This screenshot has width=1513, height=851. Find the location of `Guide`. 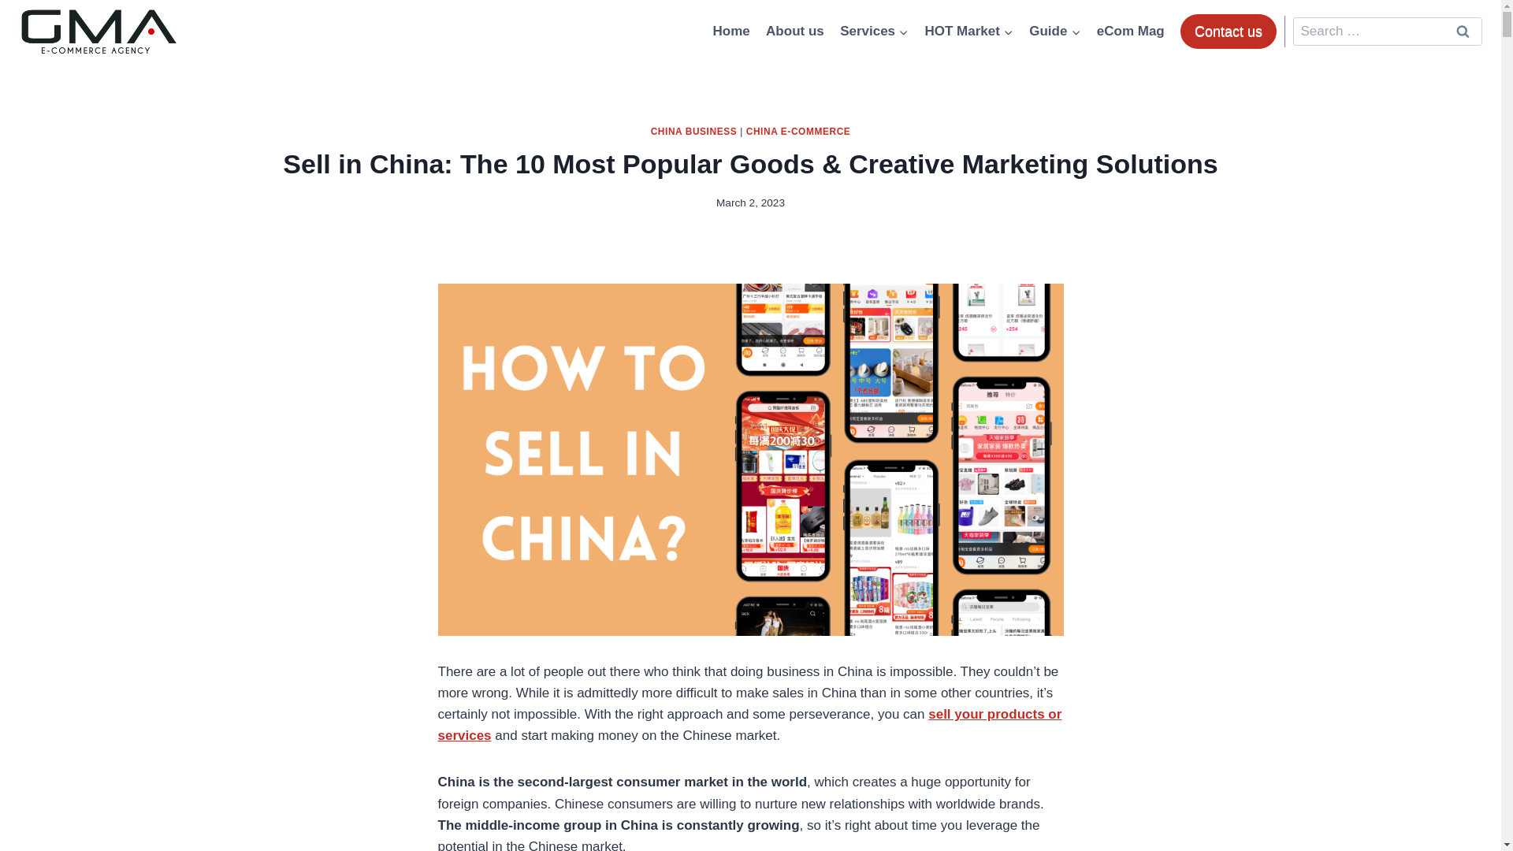

Guide is located at coordinates (1055, 32).